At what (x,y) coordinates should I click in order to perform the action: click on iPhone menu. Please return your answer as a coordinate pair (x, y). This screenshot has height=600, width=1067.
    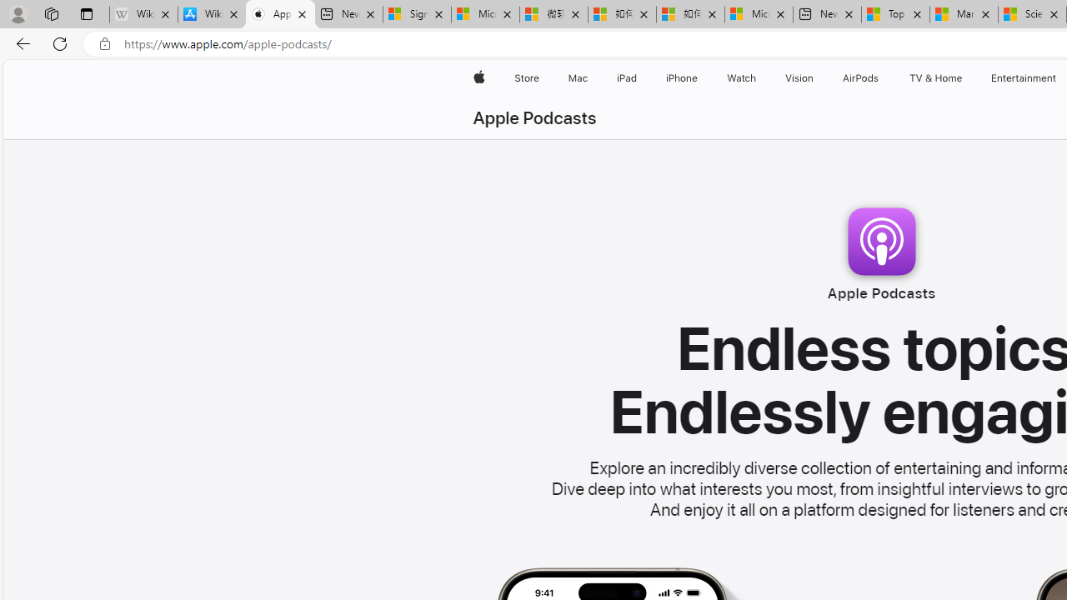
    Looking at the image, I should click on (700, 78).